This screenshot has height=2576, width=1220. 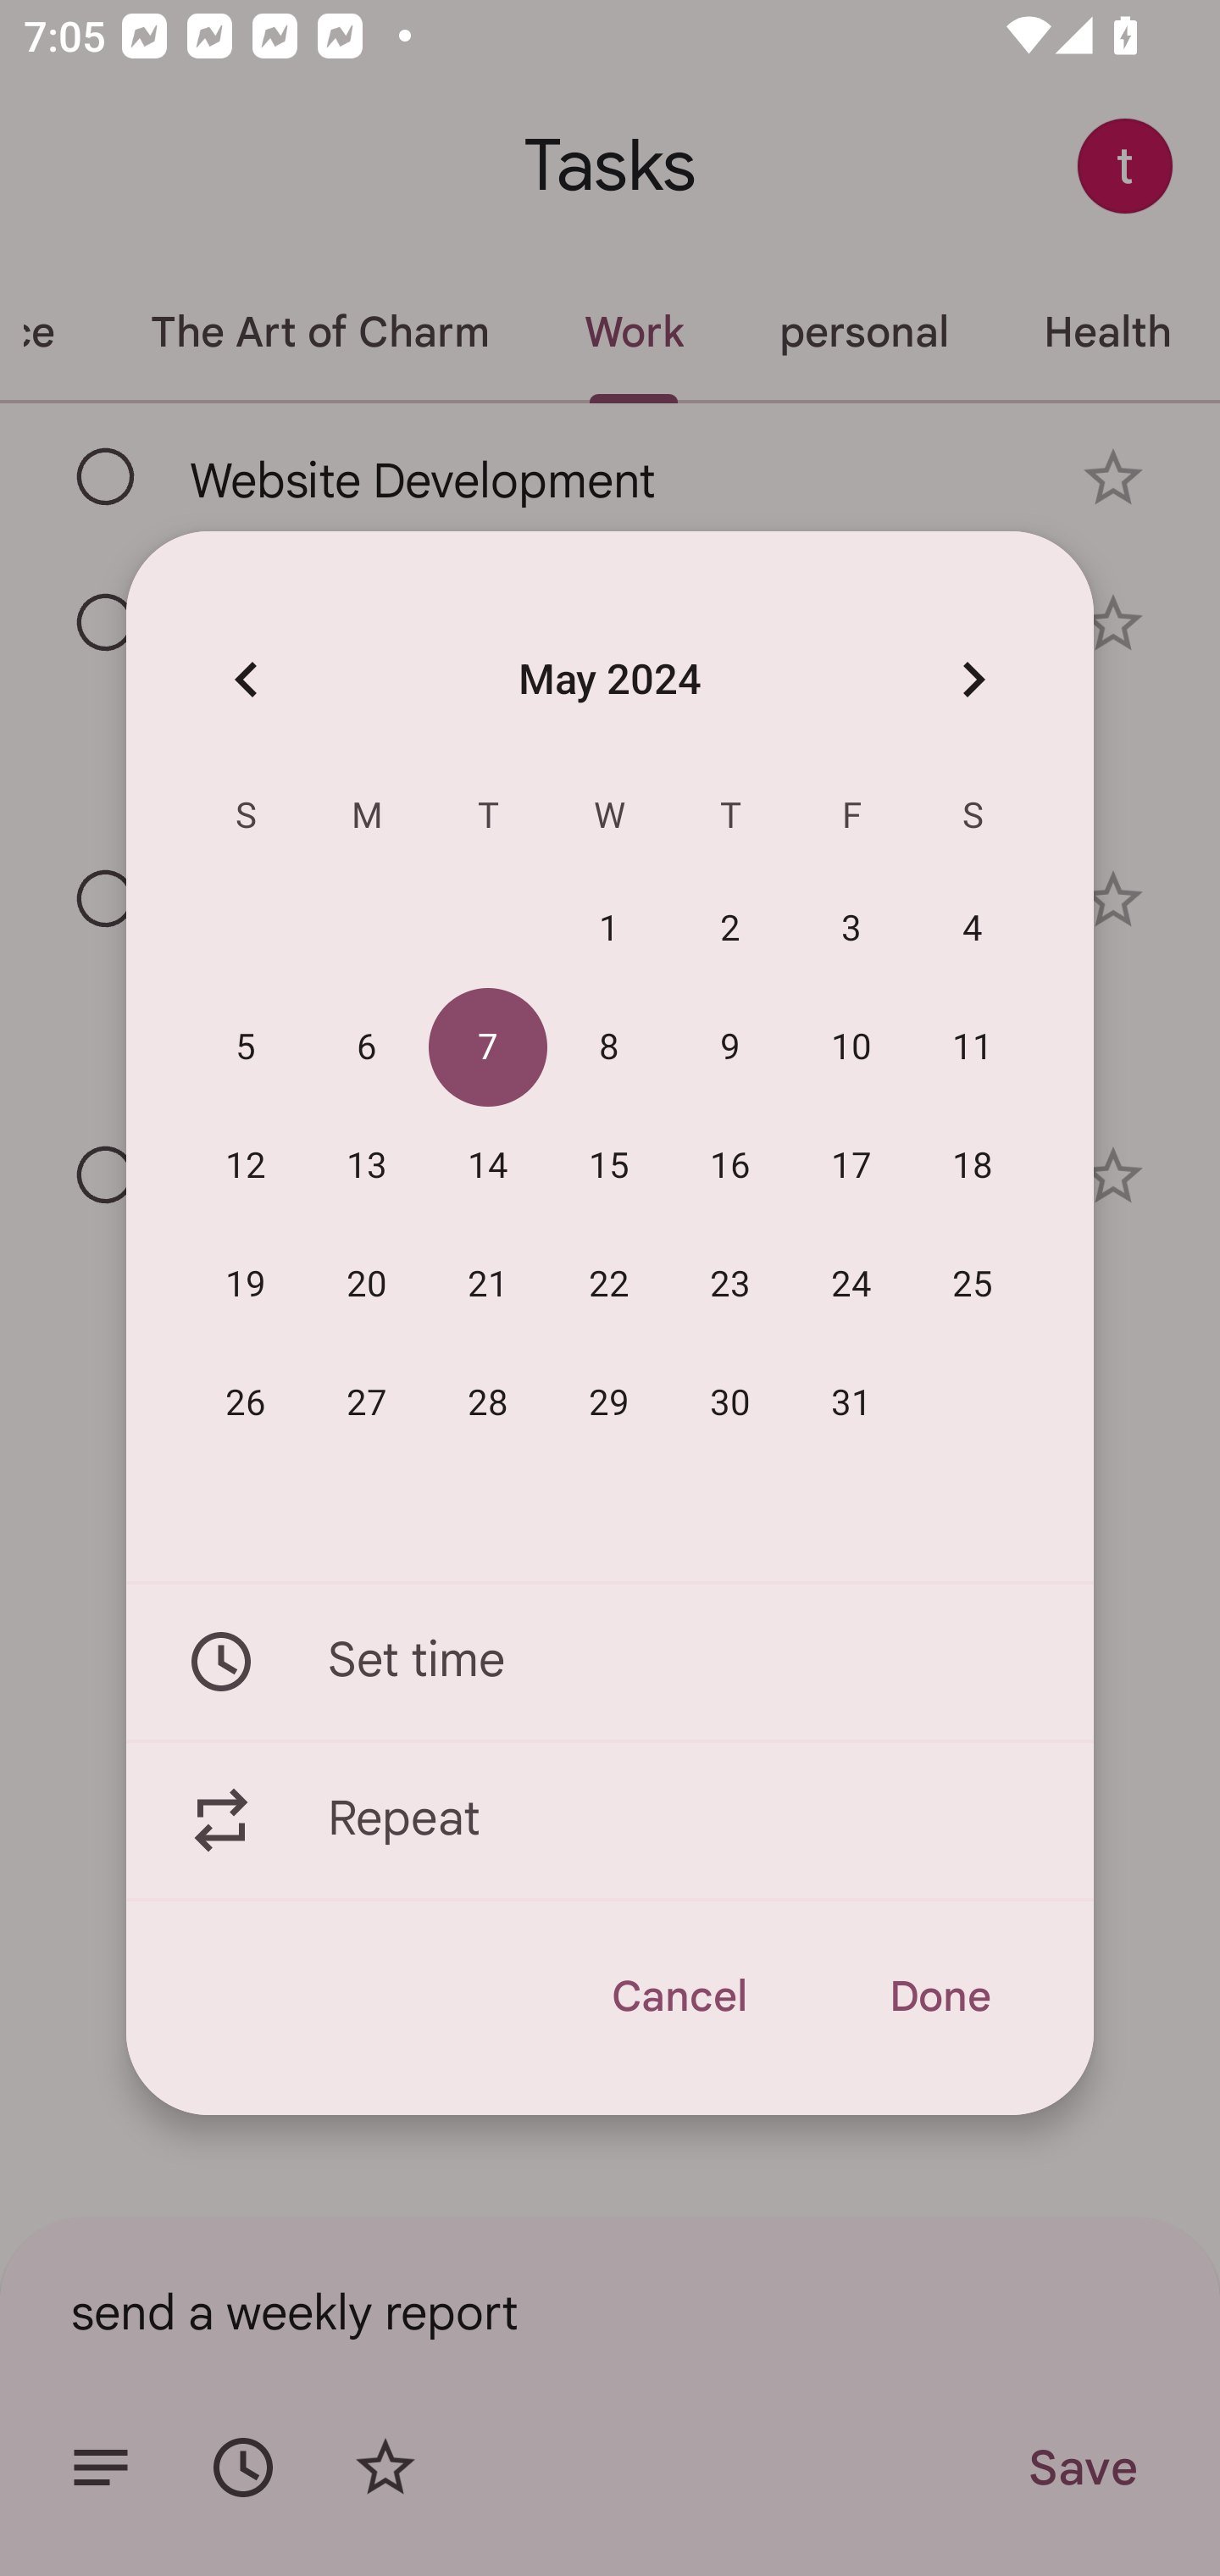 I want to click on 21 21 May 2024, so click(x=488, y=1285).